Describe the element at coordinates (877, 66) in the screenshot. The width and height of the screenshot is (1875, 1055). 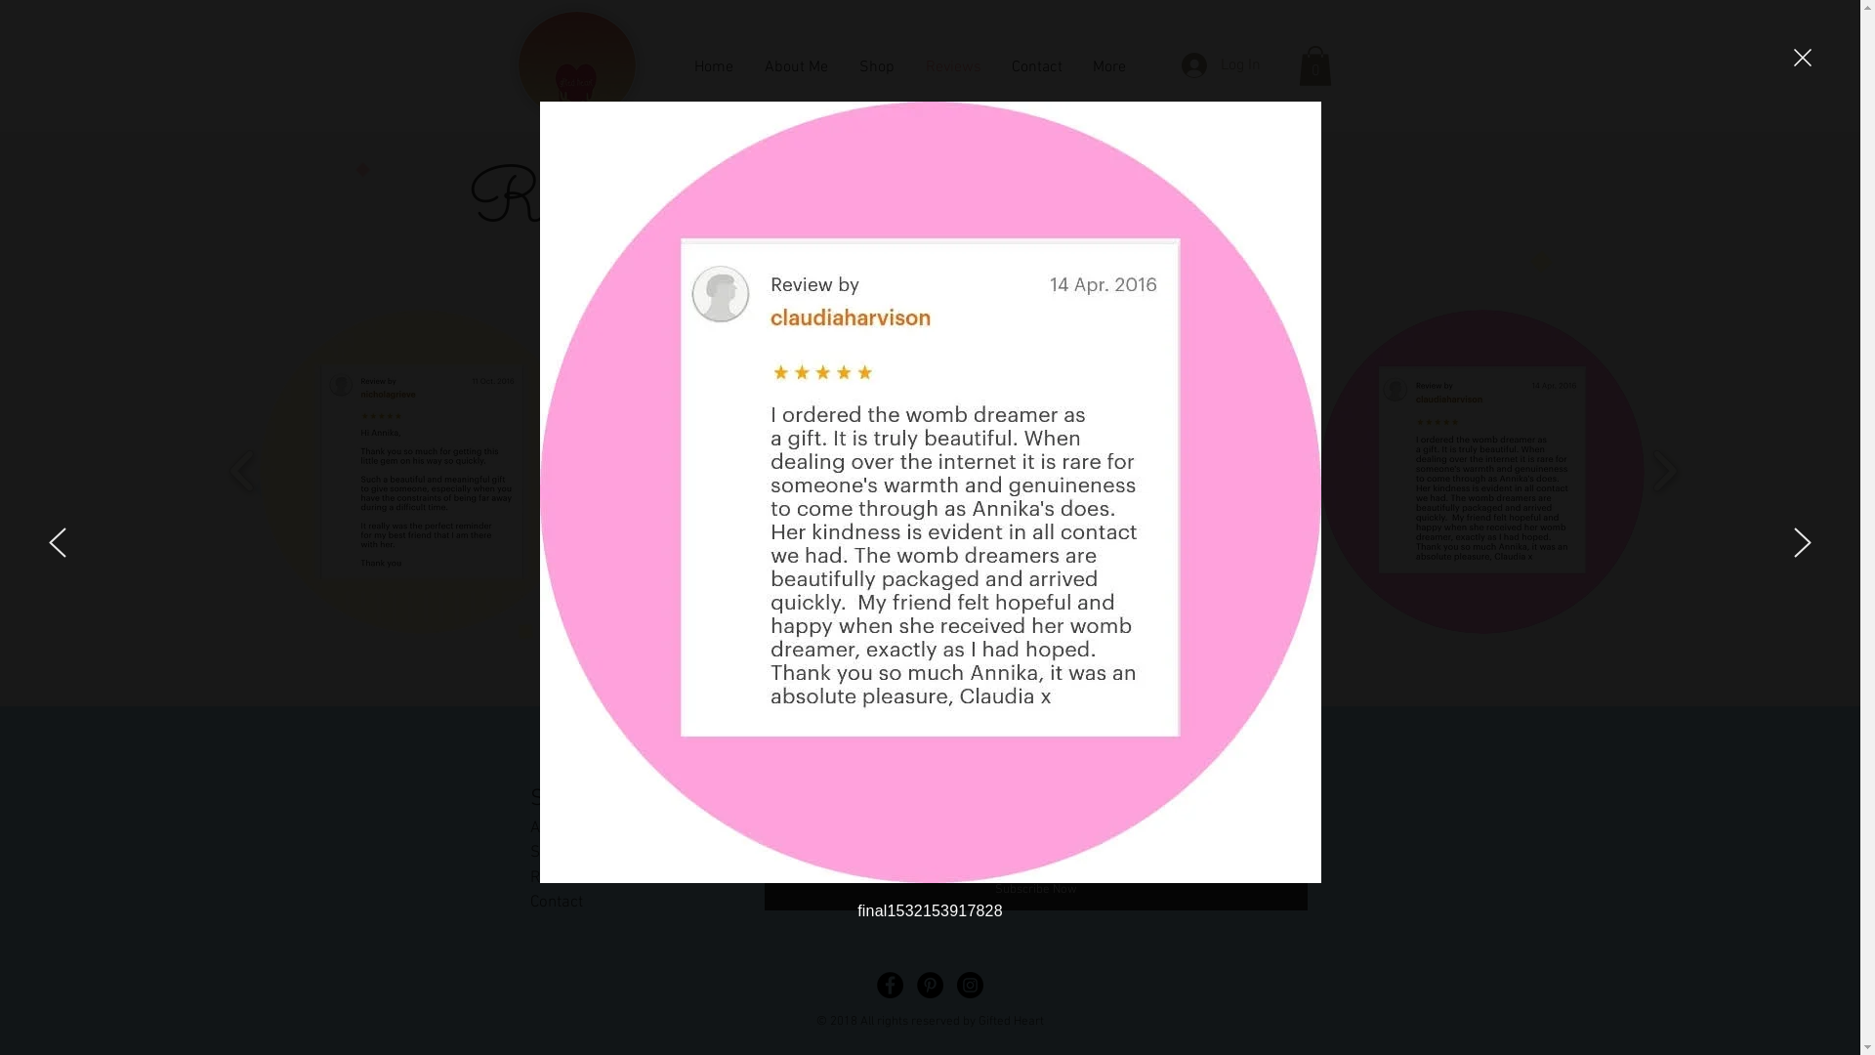
I see `Shop` at that location.